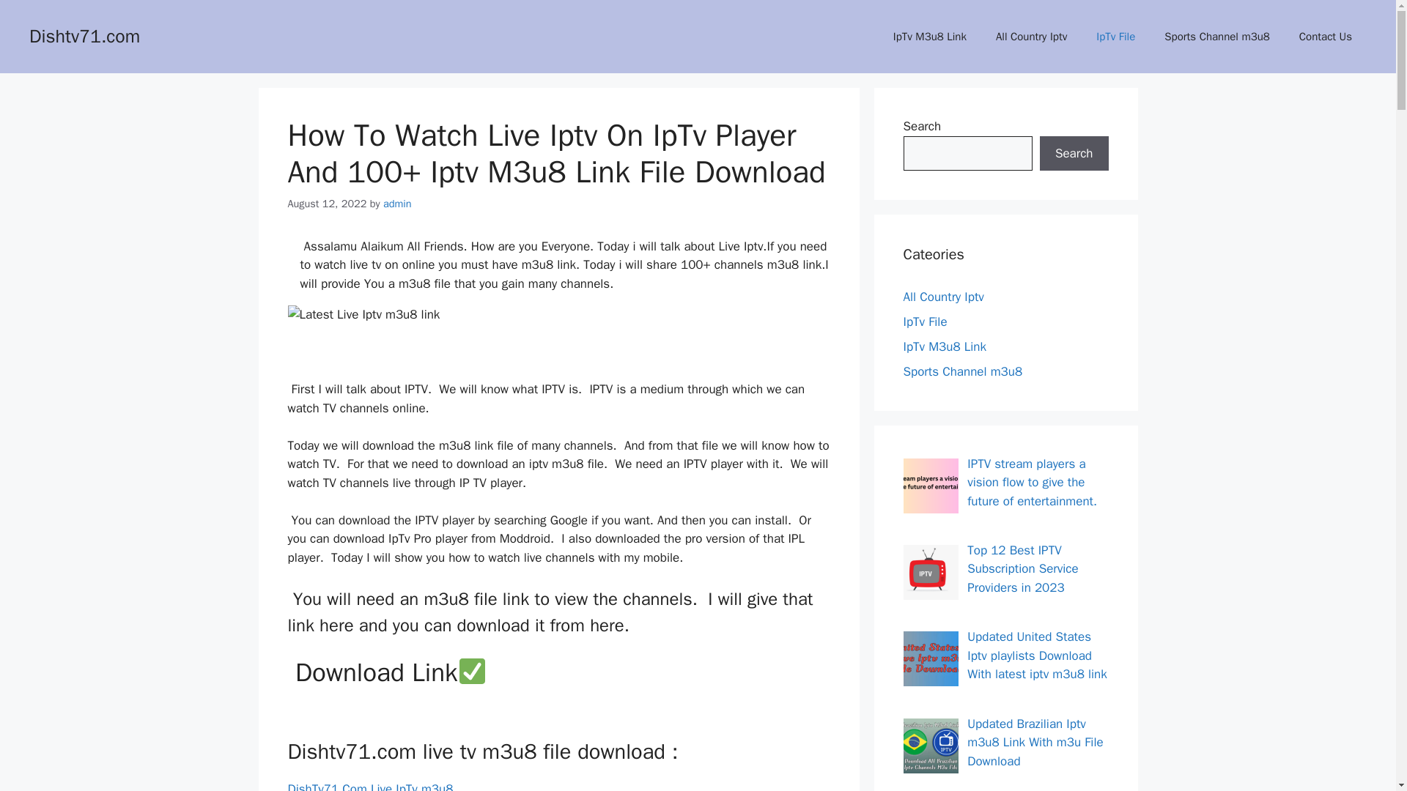 This screenshot has width=1407, height=791. What do you see at coordinates (1115, 37) in the screenshot?
I see `IpTv File` at bounding box center [1115, 37].